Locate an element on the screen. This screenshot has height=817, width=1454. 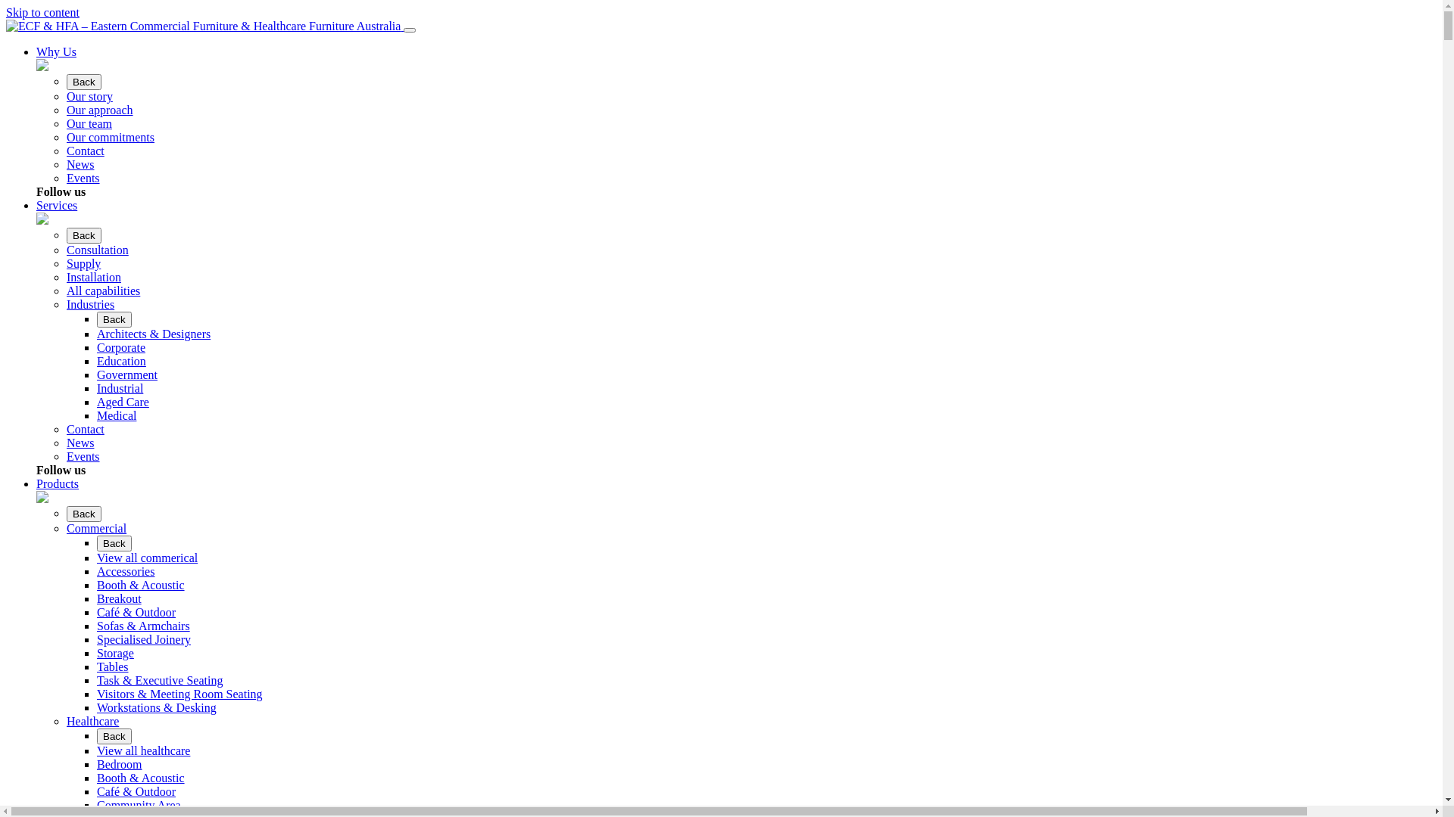
All capabilities is located at coordinates (103, 290).